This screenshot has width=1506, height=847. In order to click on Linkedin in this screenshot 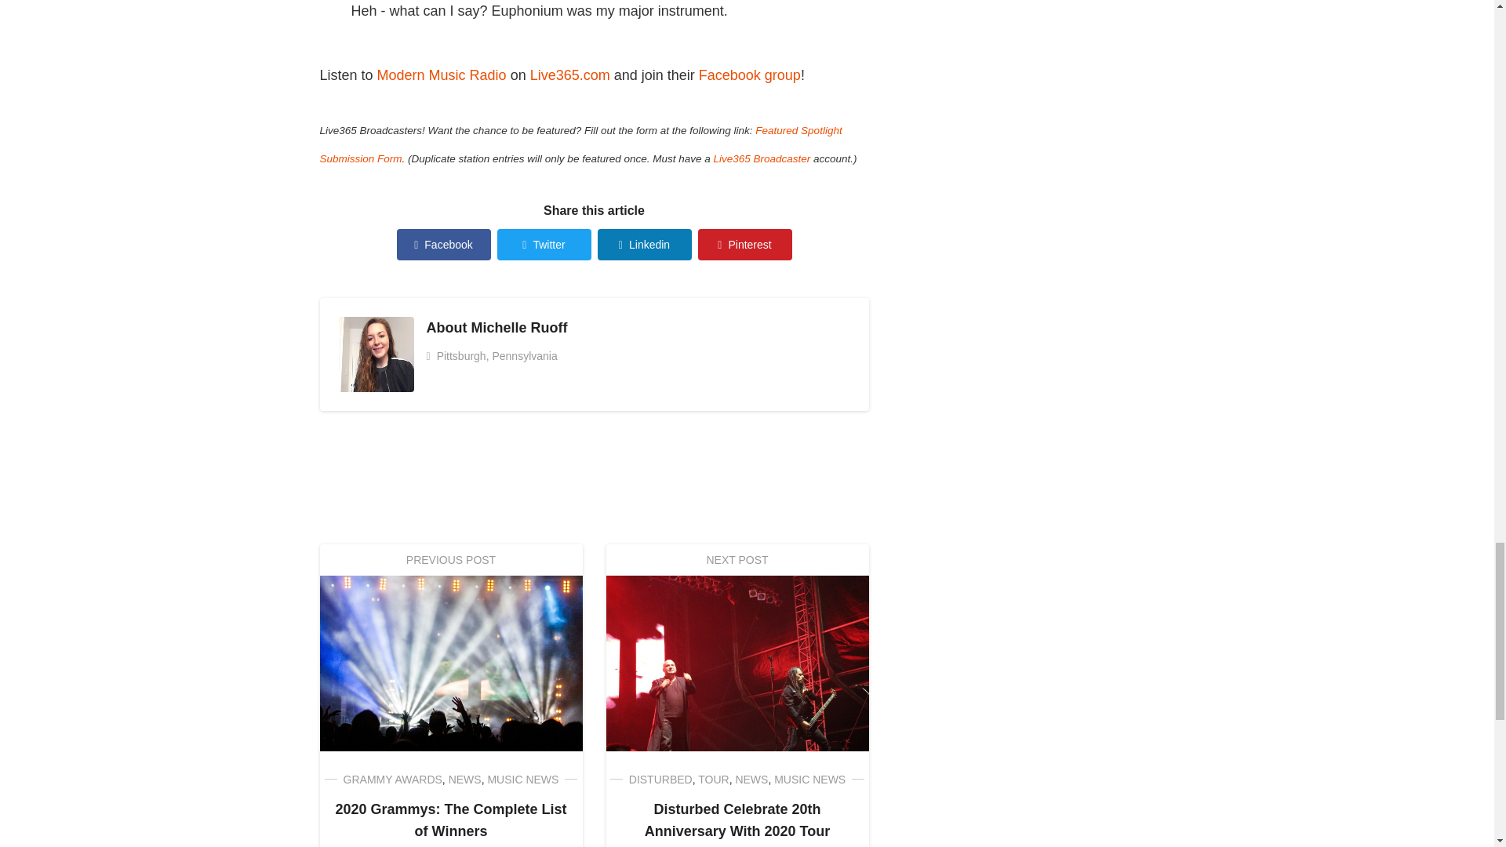, I will do `click(645, 244)`.